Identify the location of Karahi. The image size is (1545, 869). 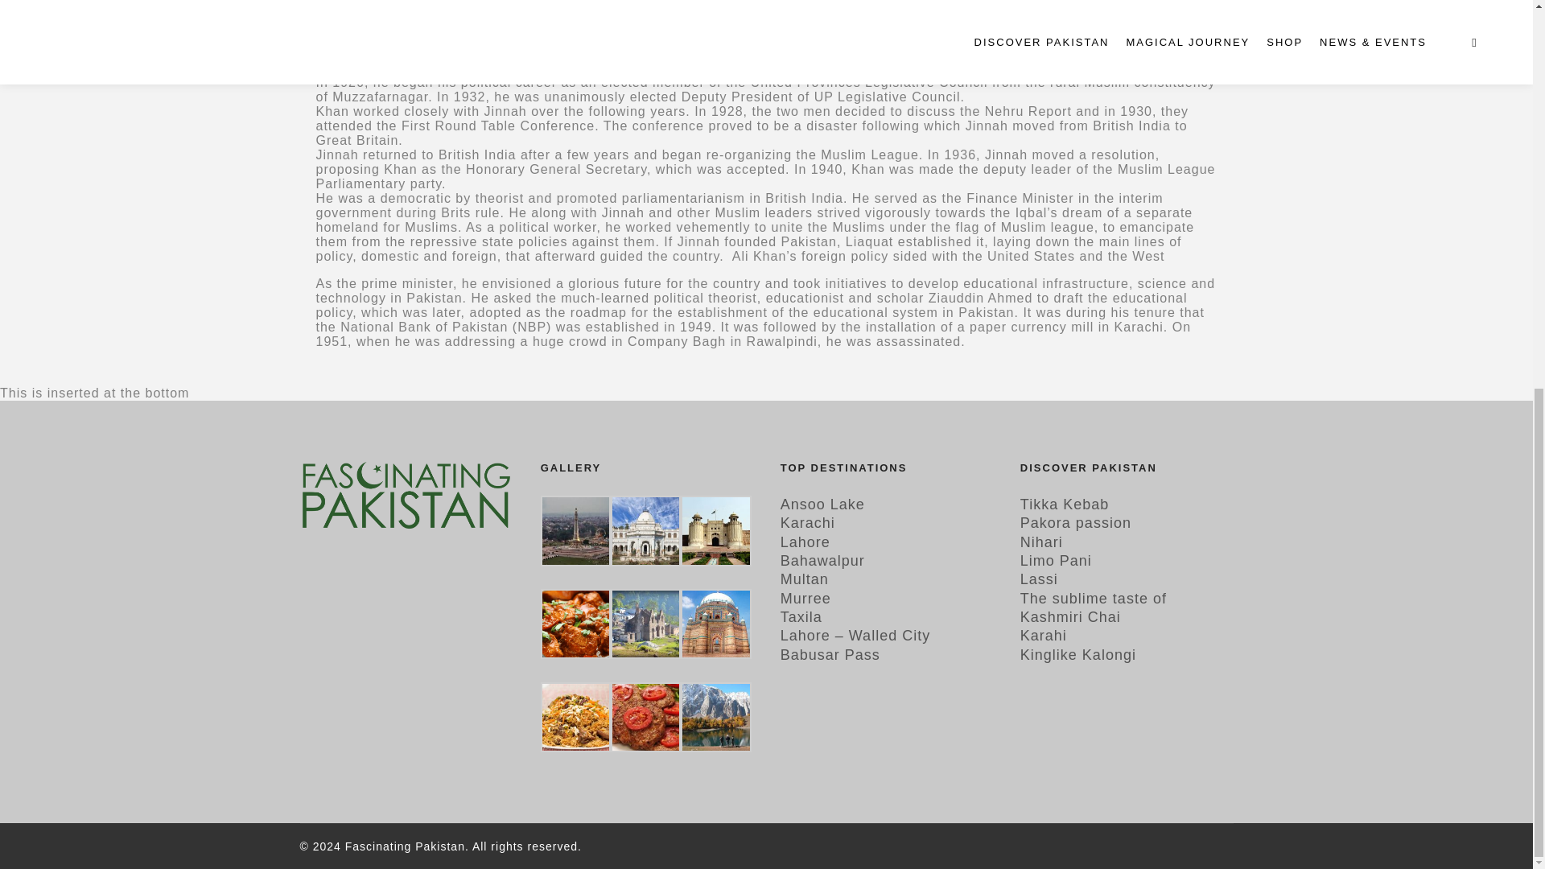
(1043, 636).